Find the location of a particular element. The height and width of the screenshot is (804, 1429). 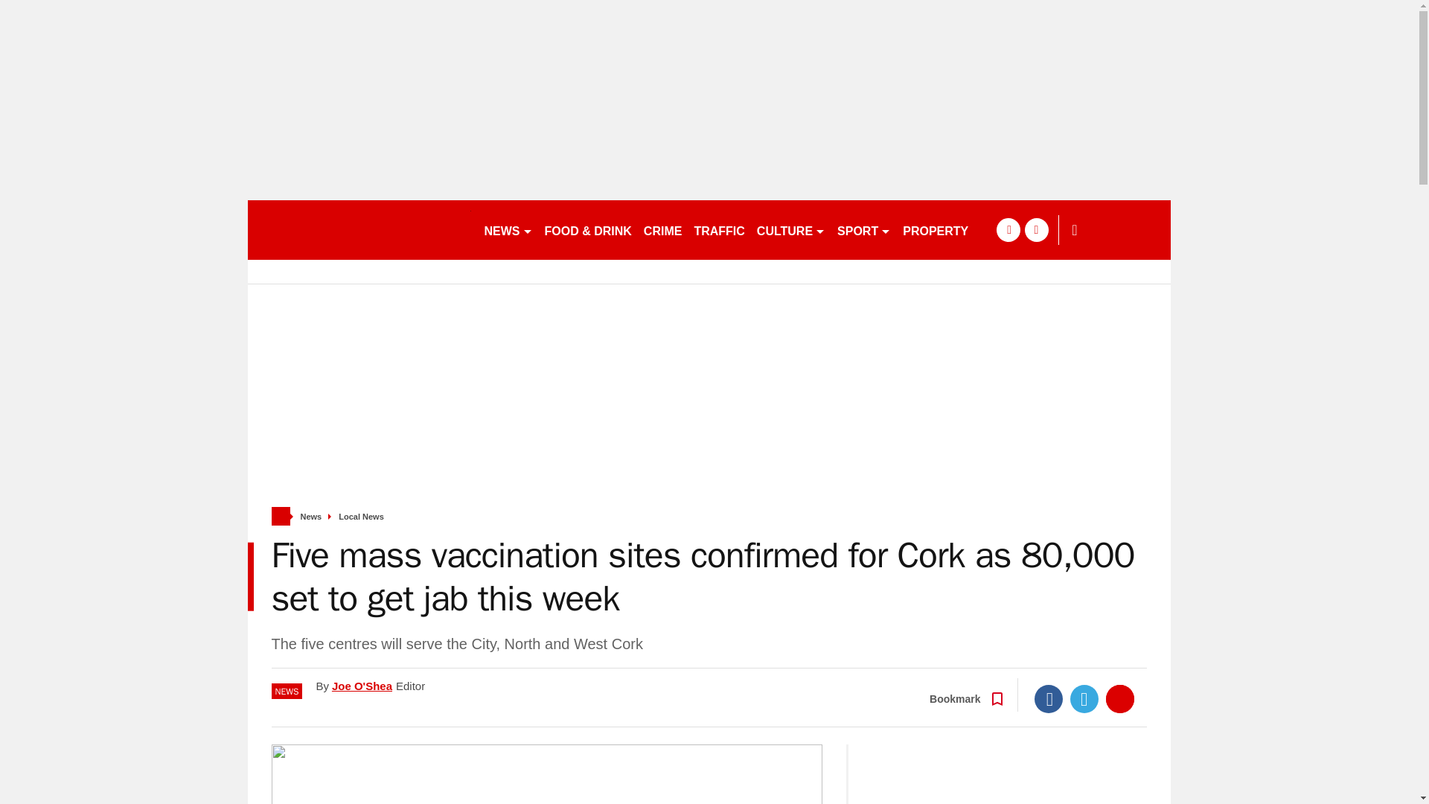

Twitter is located at coordinates (1084, 698).